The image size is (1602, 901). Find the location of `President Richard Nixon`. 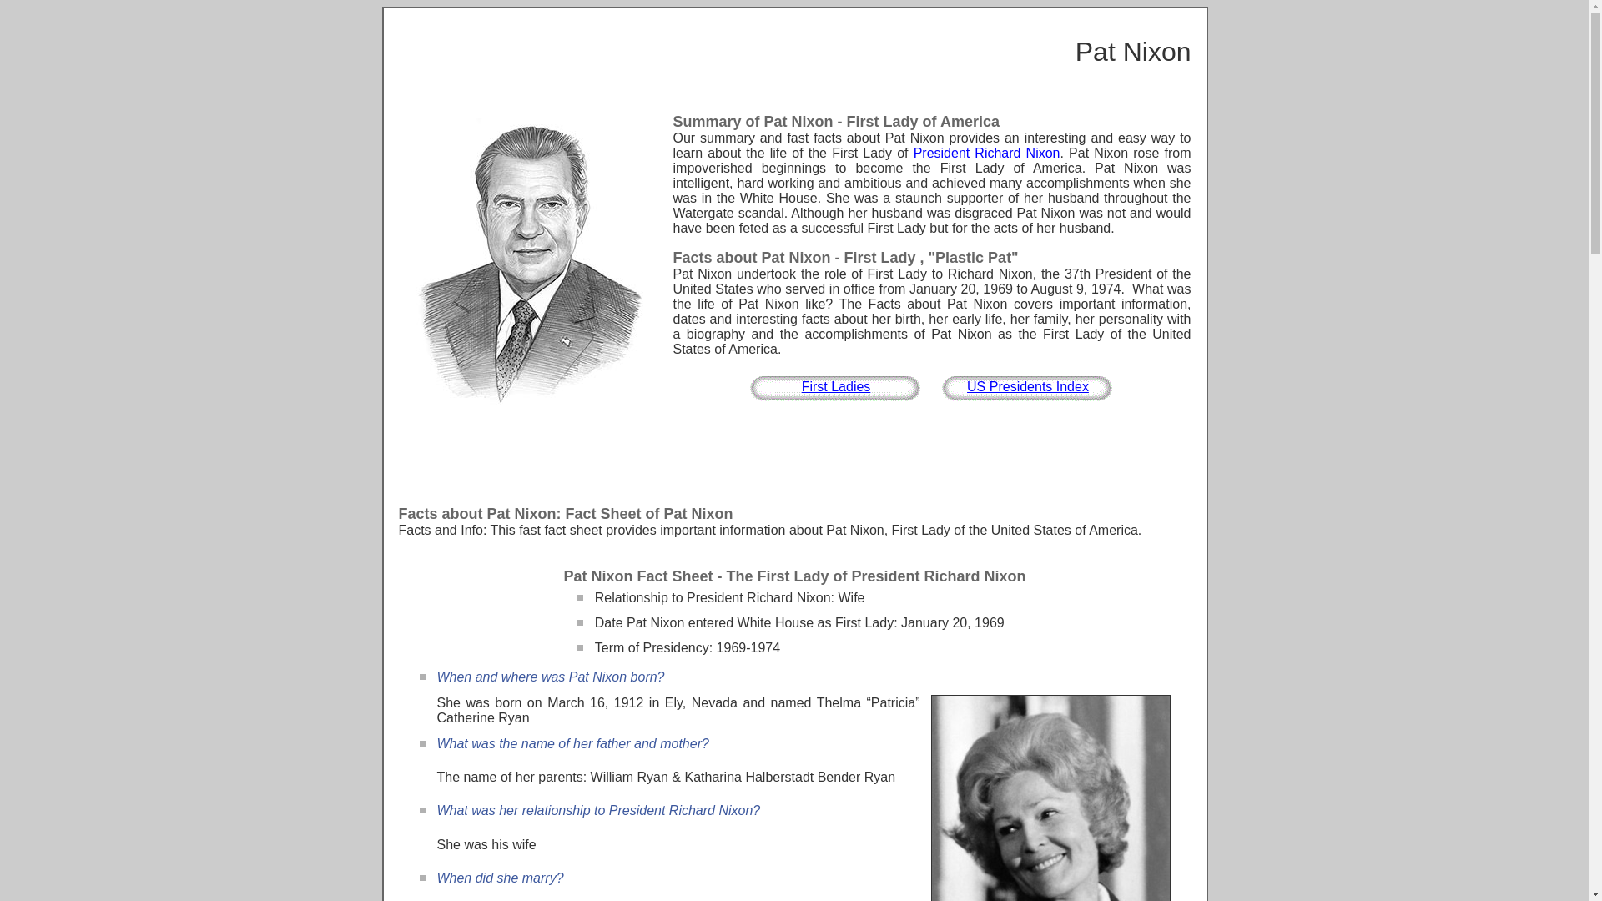

President Richard Nixon is located at coordinates (986, 153).